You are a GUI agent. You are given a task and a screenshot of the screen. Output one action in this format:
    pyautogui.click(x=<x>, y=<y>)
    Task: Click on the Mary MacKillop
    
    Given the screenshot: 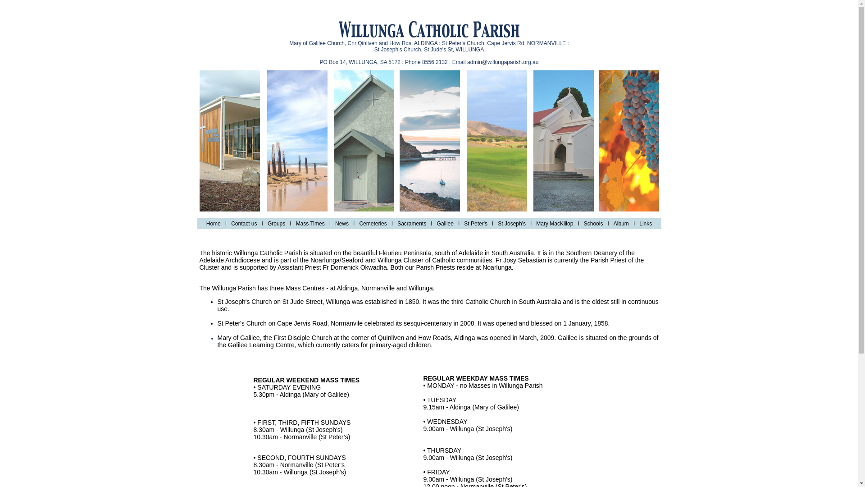 What is the action you would take?
    pyautogui.click(x=555, y=224)
    